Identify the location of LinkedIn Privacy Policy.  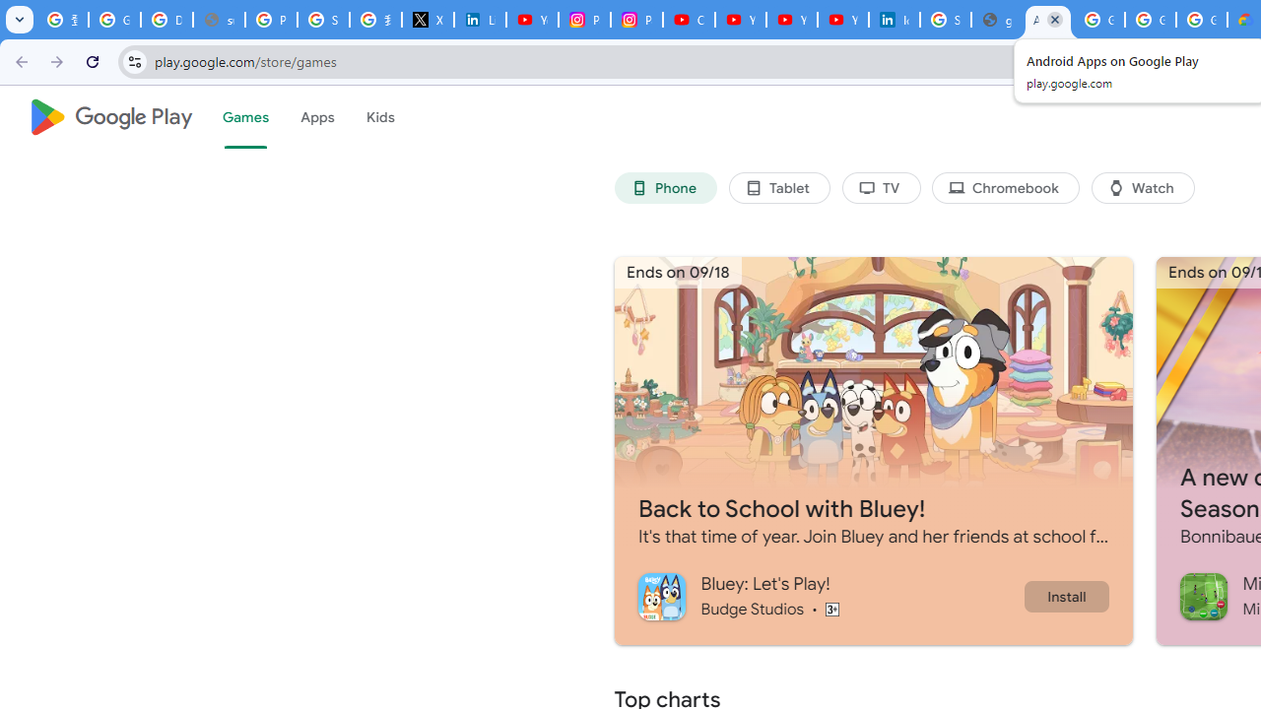
(480, 20).